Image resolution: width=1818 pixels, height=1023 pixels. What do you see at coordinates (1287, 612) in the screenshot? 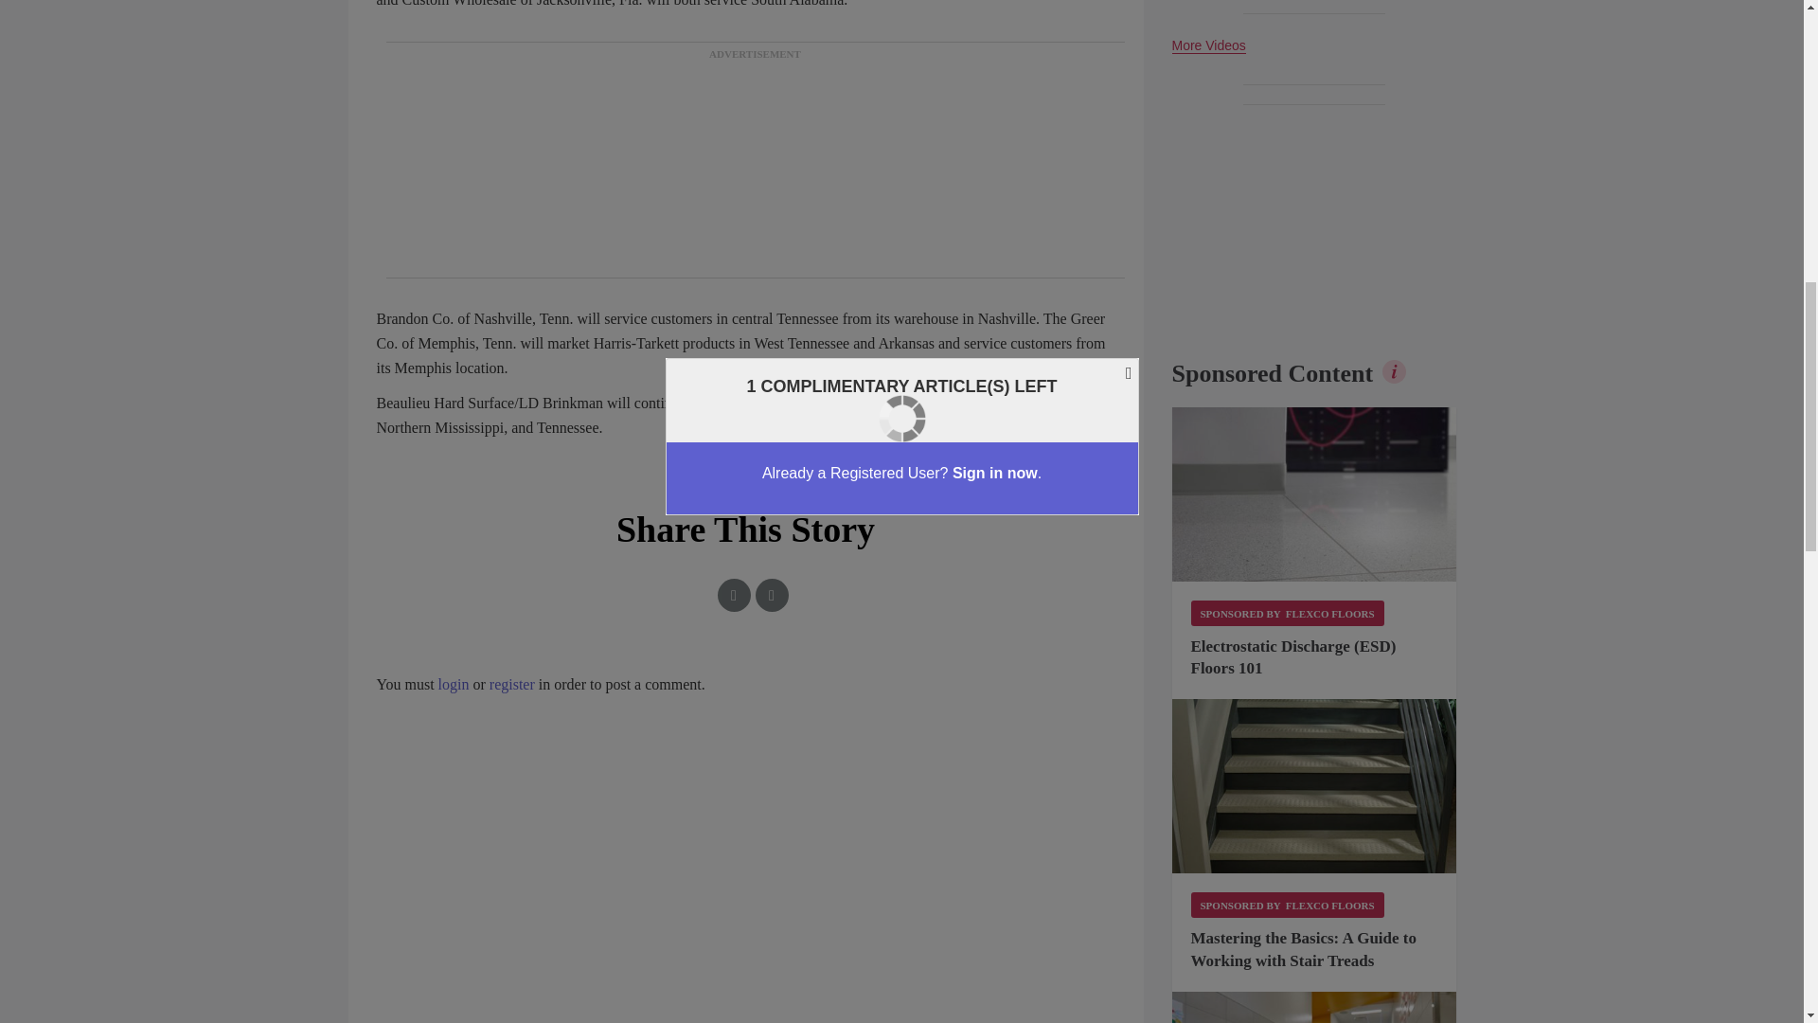
I see `Sponsored by Flexco Floors` at bounding box center [1287, 612].